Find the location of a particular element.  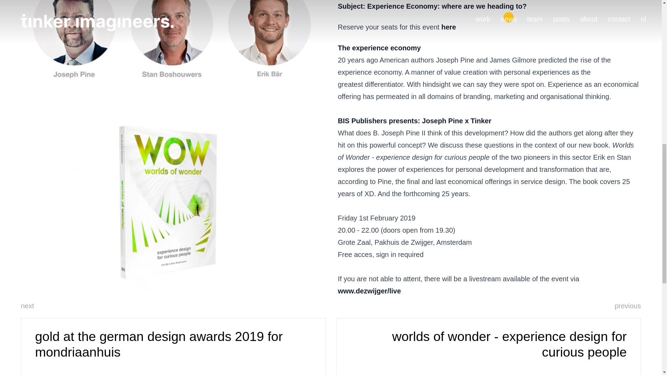

gold at the german design awards 2019 for mondriaanhuis is located at coordinates (173, 347).